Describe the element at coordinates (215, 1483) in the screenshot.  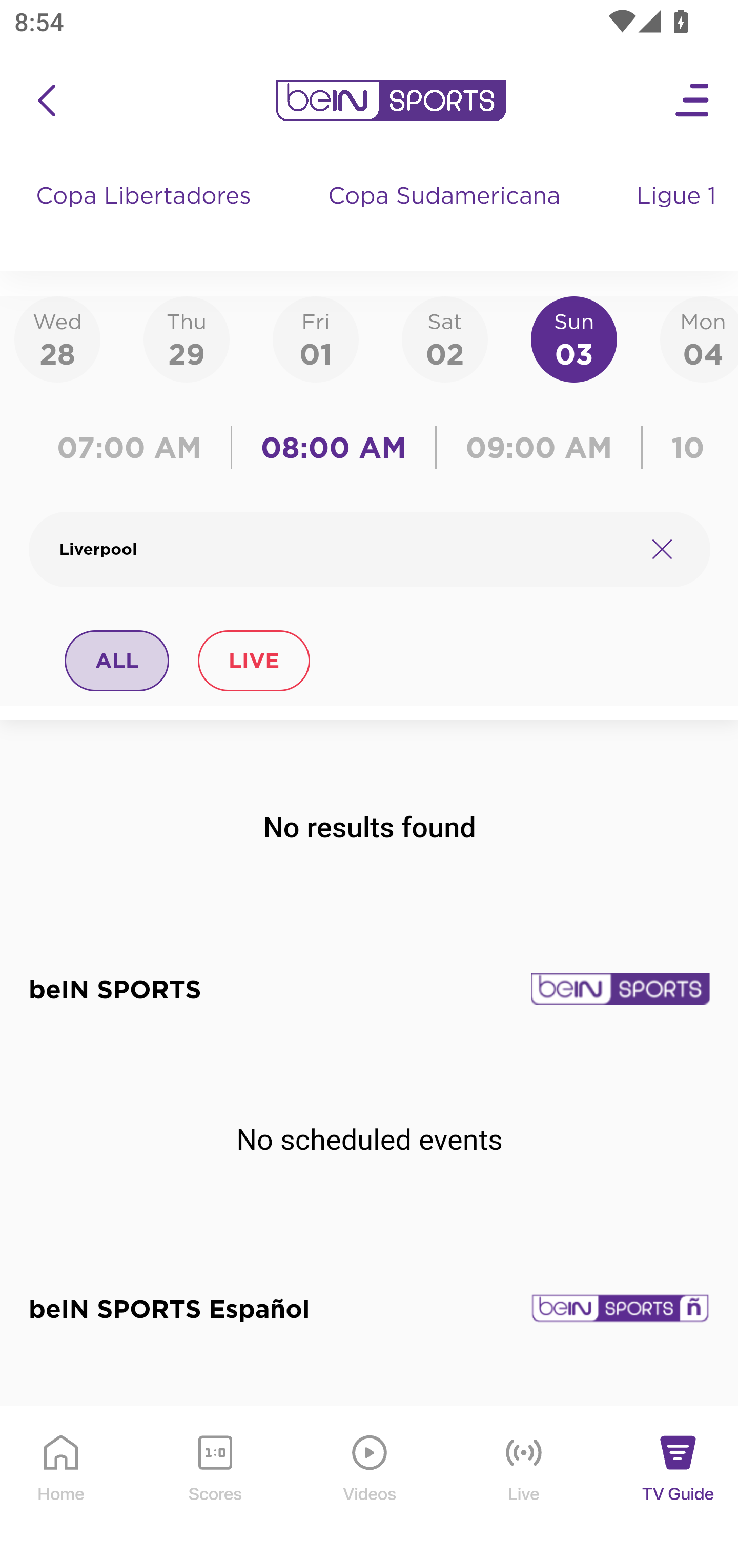
I see `Scores Scores Icon Scores` at that location.